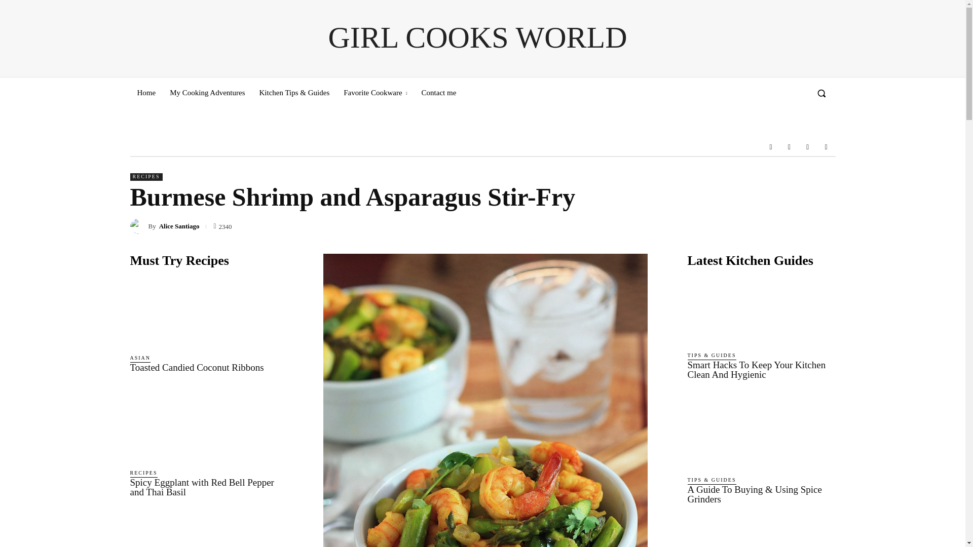 The width and height of the screenshot is (973, 547). Describe the element at coordinates (206, 425) in the screenshot. I see `Spicy Eggplant with Red Bell Pepper and Thai Basil` at that location.